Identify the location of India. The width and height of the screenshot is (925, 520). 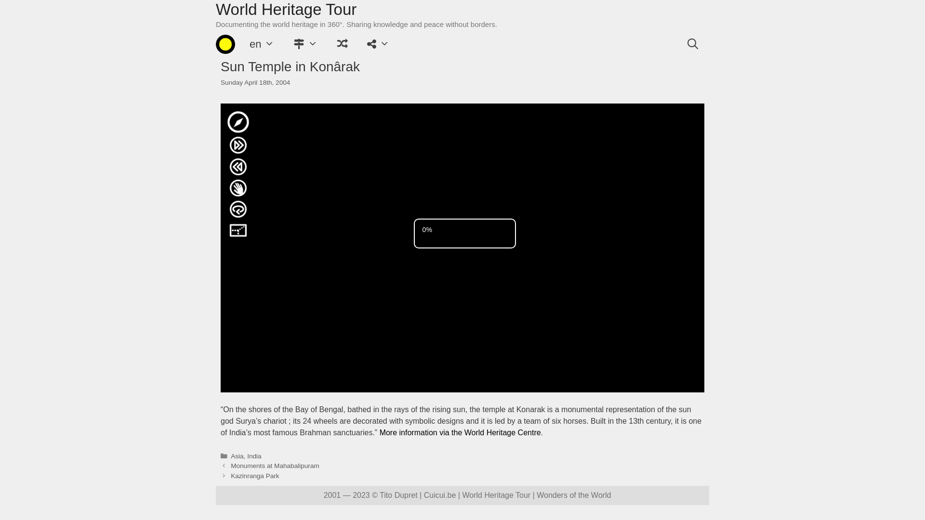
(254, 456).